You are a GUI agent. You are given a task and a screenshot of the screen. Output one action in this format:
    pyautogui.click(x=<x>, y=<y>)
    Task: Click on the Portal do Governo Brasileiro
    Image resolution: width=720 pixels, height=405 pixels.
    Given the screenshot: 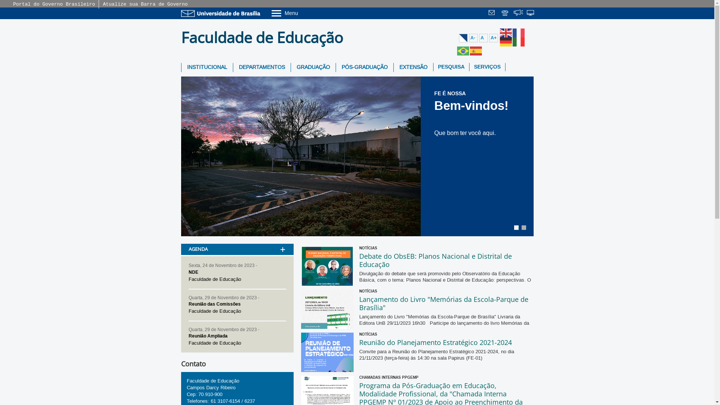 What is the action you would take?
    pyautogui.click(x=54, y=4)
    